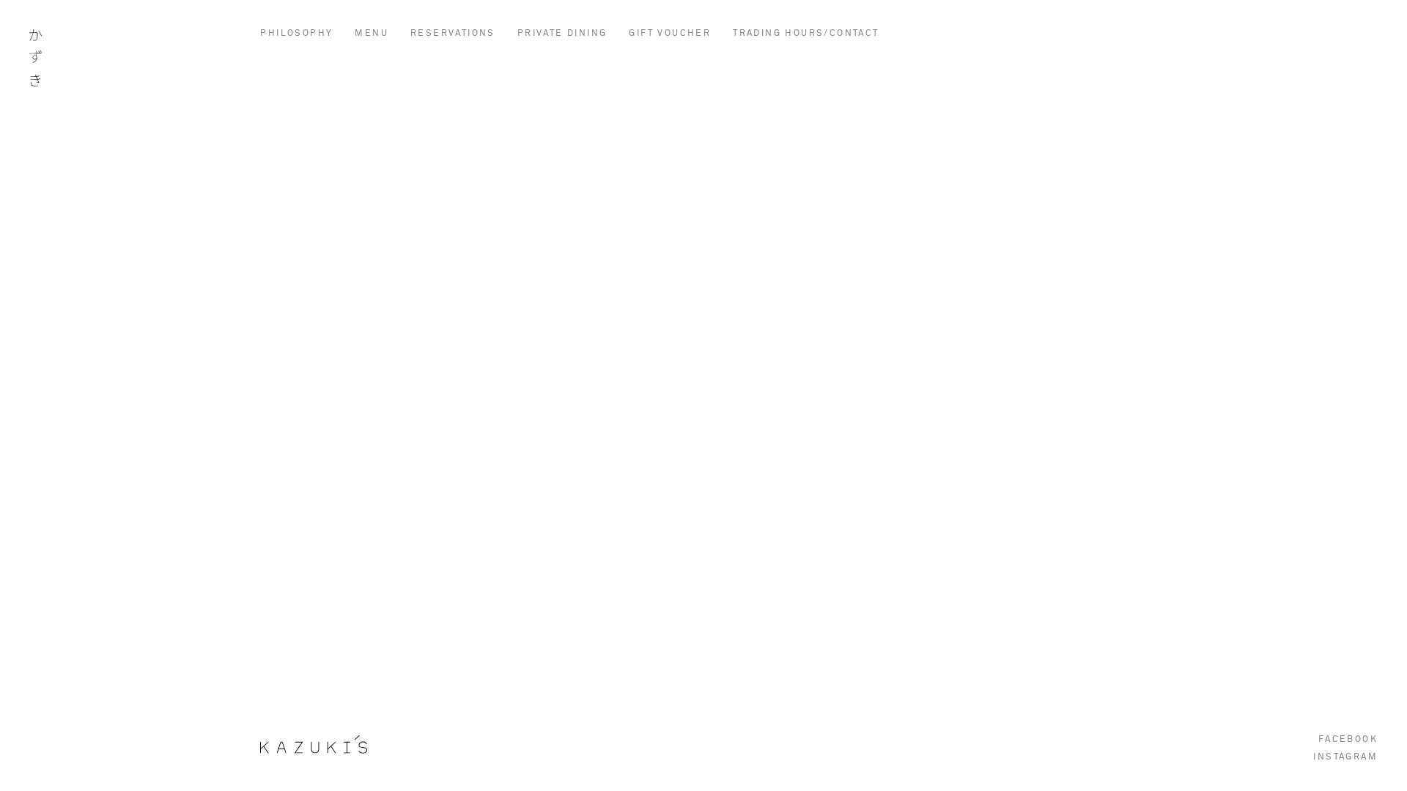 This screenshot has width=1407, height=791. What do you see at coordinates (453, 34) in the screenshot?
I see `RESERVATIONS` at bounding box center [453, 34].